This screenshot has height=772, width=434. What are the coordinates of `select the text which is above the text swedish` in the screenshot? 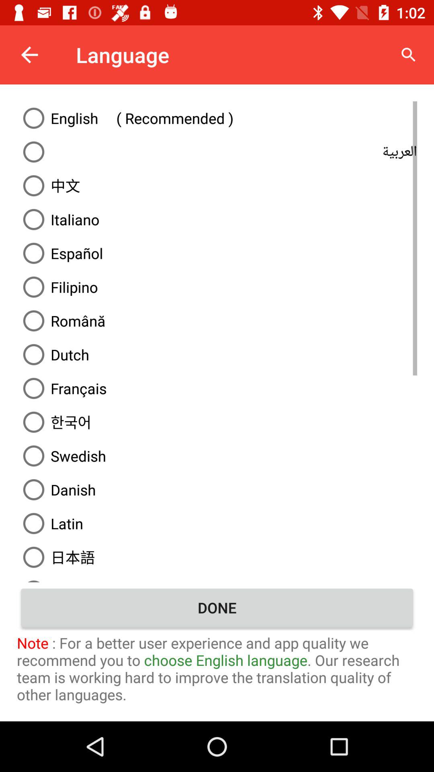 It's located at (217, 422).